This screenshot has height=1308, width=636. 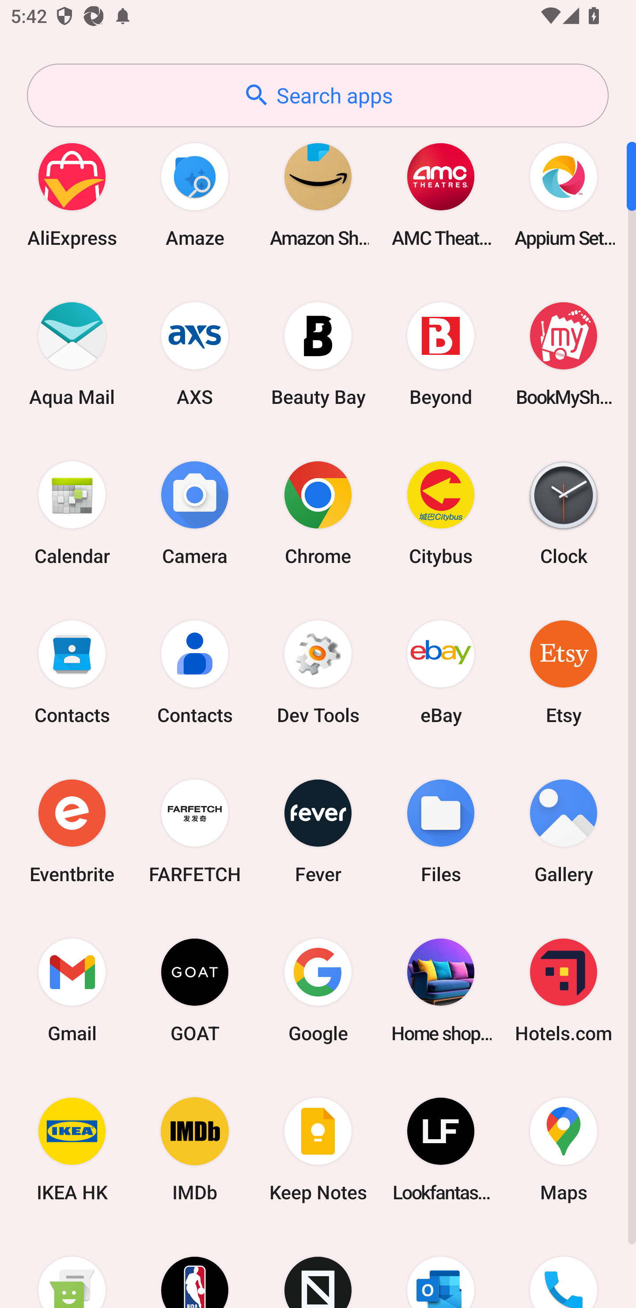 What do you see at coordinates (318, 513) in the screenshot?
I see `Chrome` at bounding box center [318, 513].